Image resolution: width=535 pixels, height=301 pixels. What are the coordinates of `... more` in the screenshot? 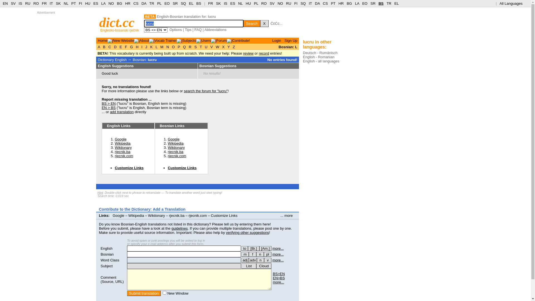 It's located at (288, 216).